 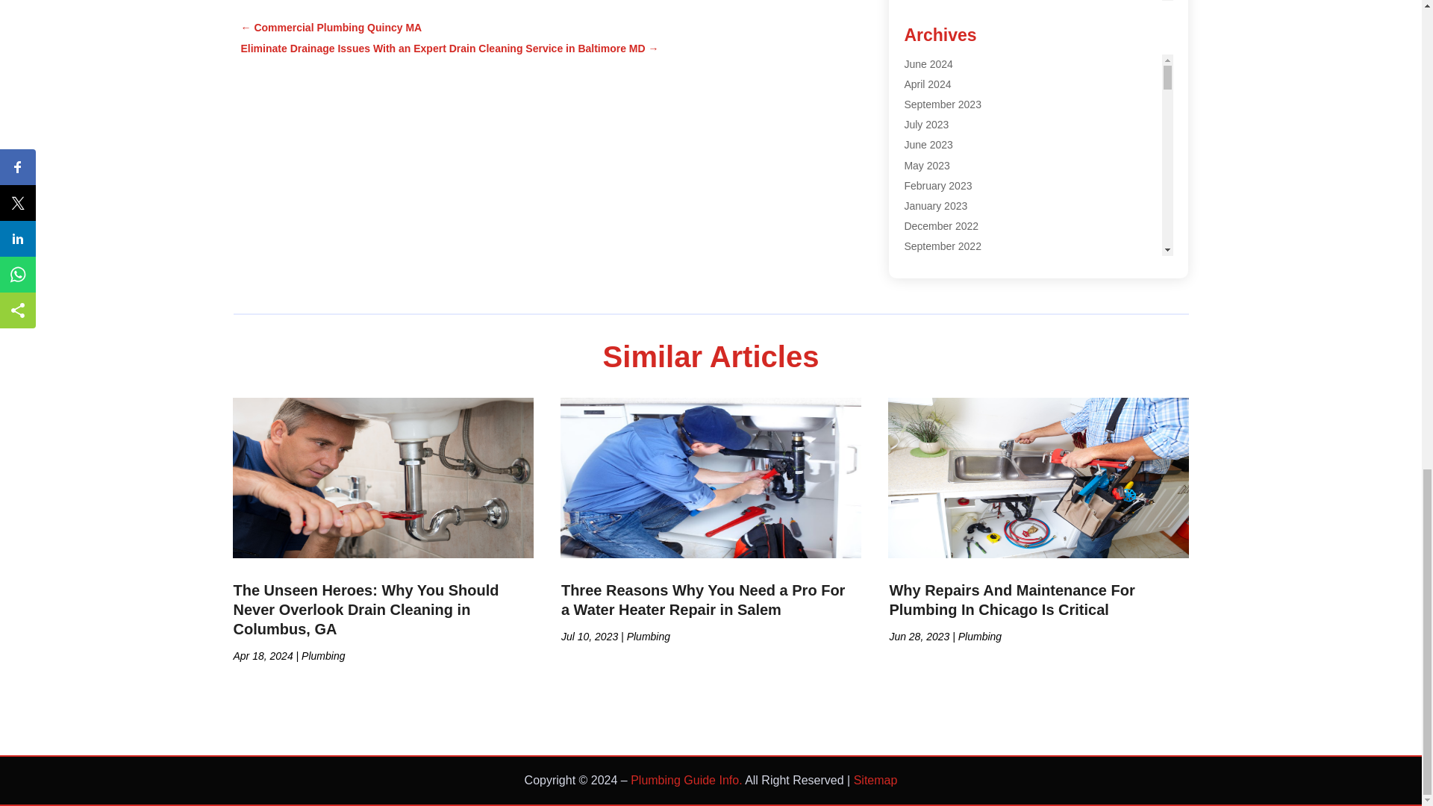 What do you see at coordinates (923, 10) in the screenshot?
I see `Plumber` at bounding box center [923, 10].